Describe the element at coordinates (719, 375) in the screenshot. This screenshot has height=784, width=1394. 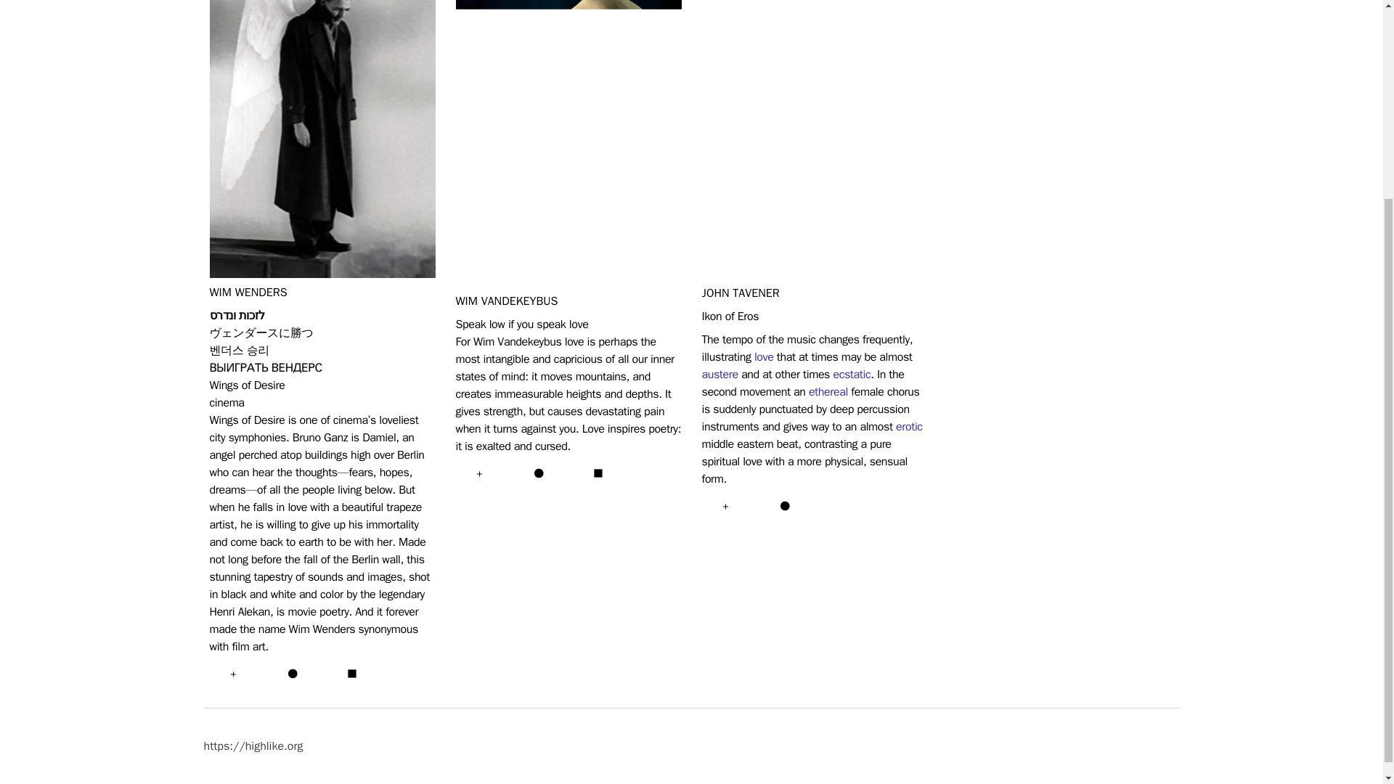
I see `austere` at that location.